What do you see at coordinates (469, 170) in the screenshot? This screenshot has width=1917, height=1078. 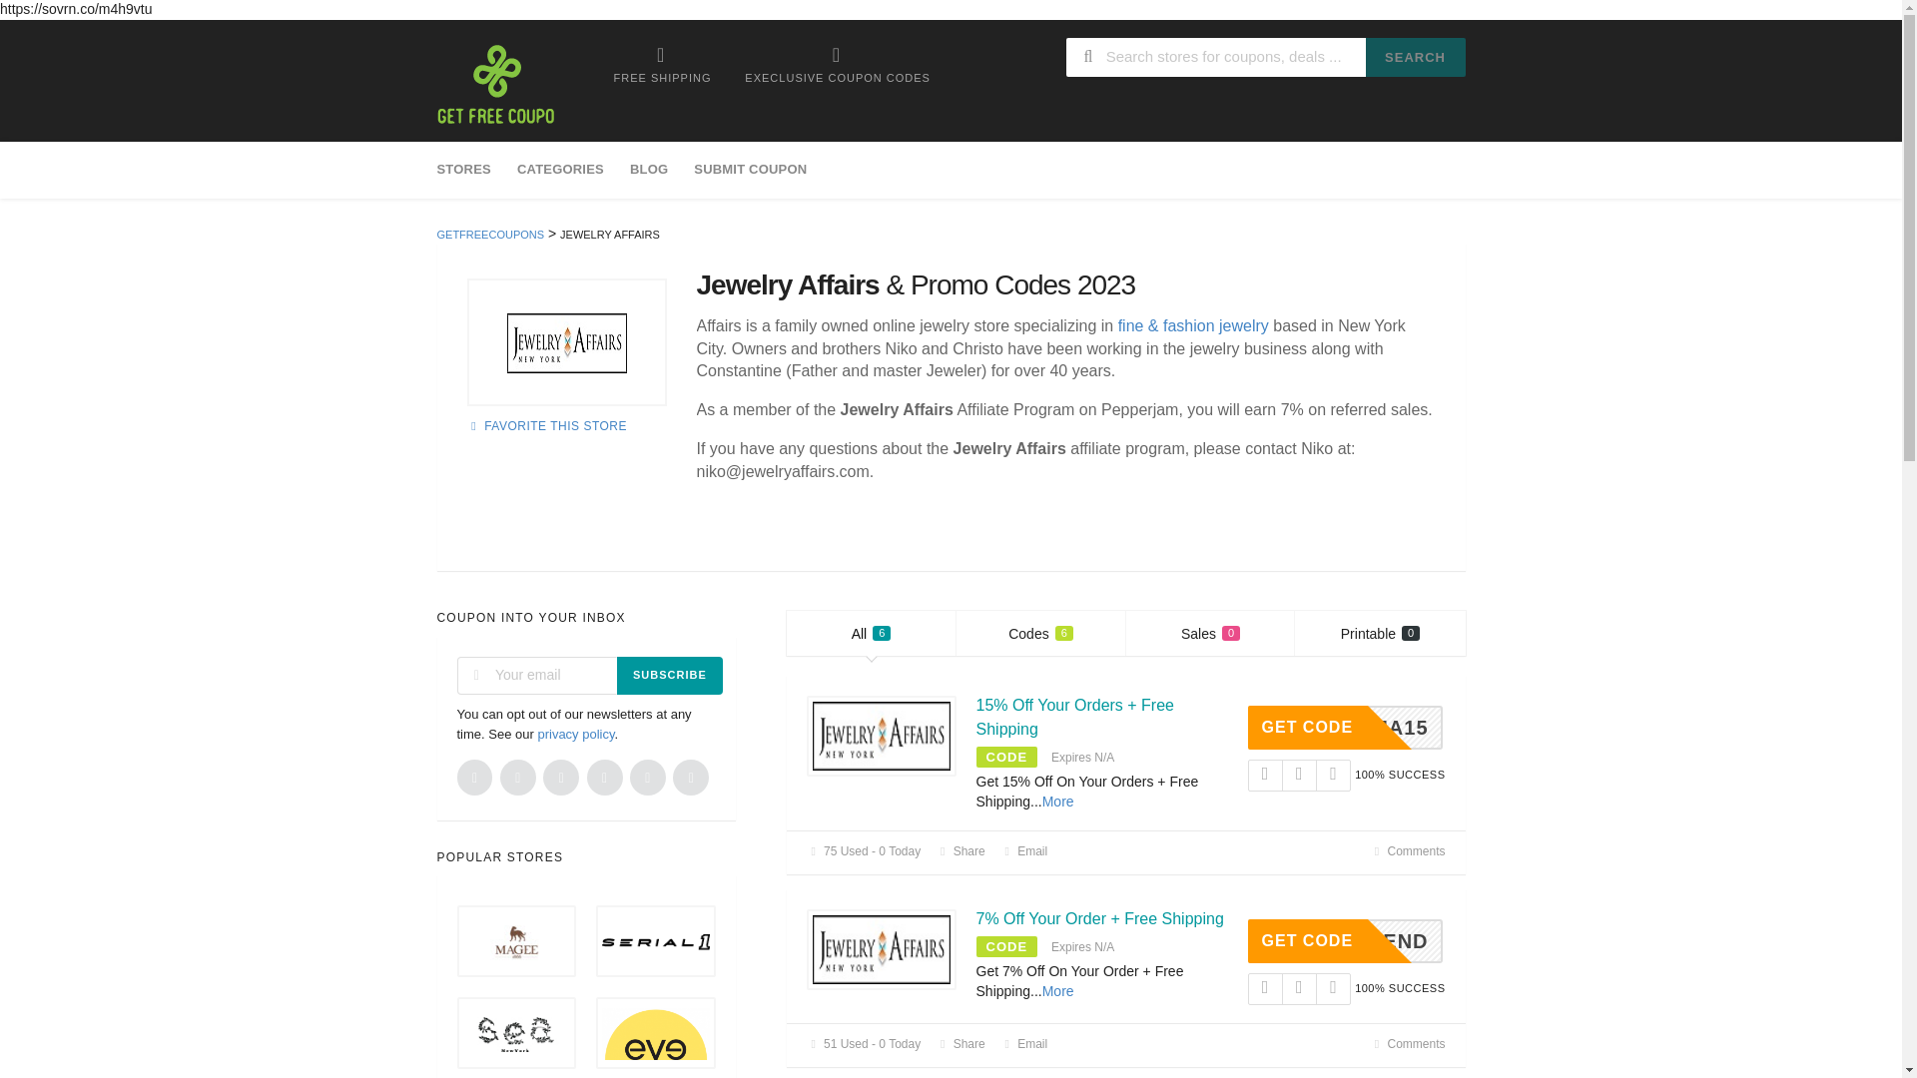 I see `STORES` at bounding box center [469, 170].